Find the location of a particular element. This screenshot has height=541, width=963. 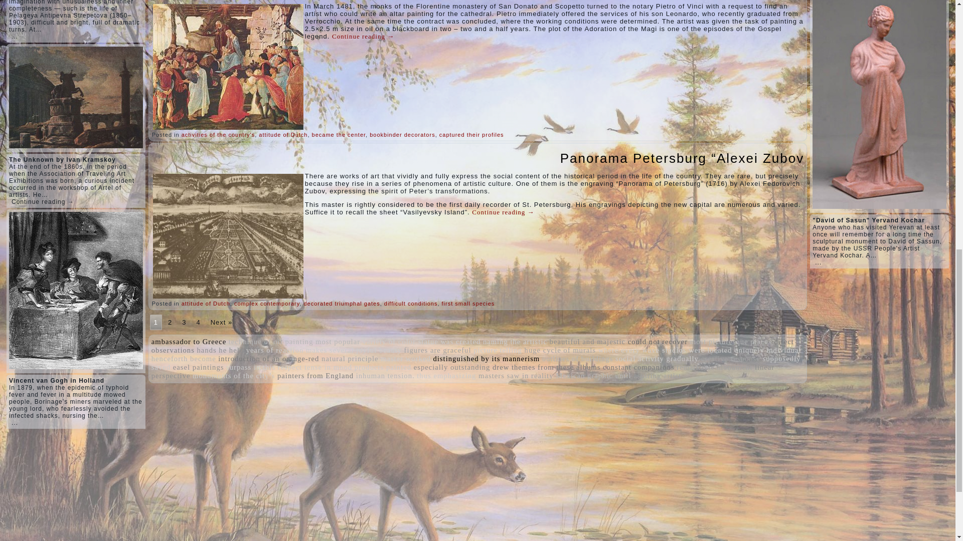

3 topics is located at coordinates (271, 342).